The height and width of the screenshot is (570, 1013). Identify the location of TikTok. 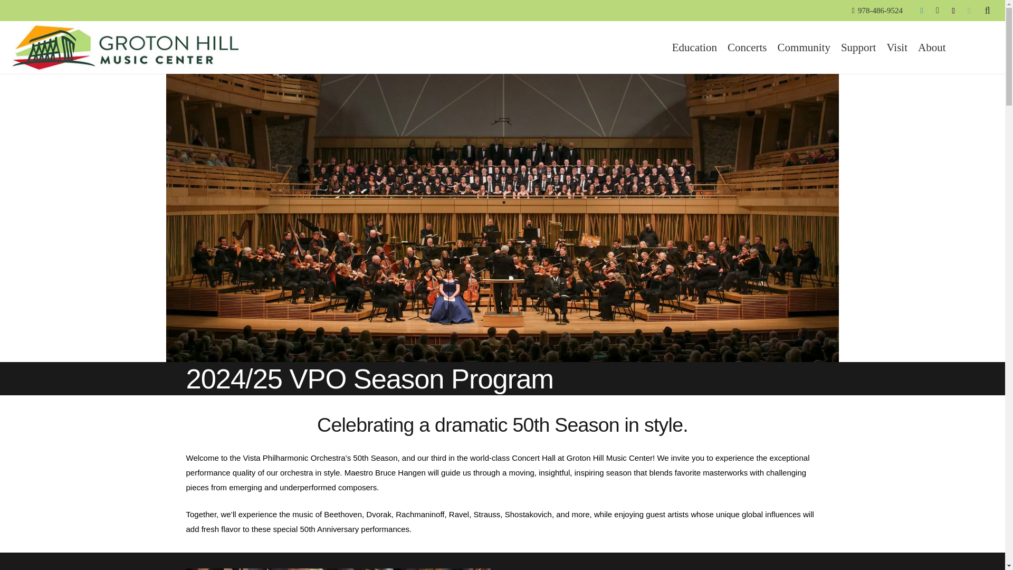
(953, 11).